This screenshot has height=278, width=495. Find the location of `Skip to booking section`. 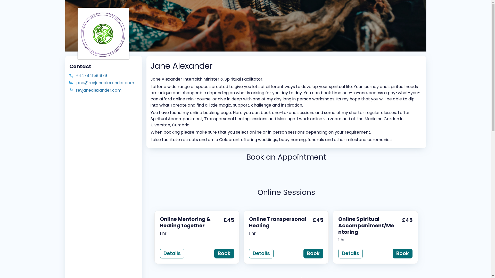

Skip to booking section is located at coordinates (97, 8).